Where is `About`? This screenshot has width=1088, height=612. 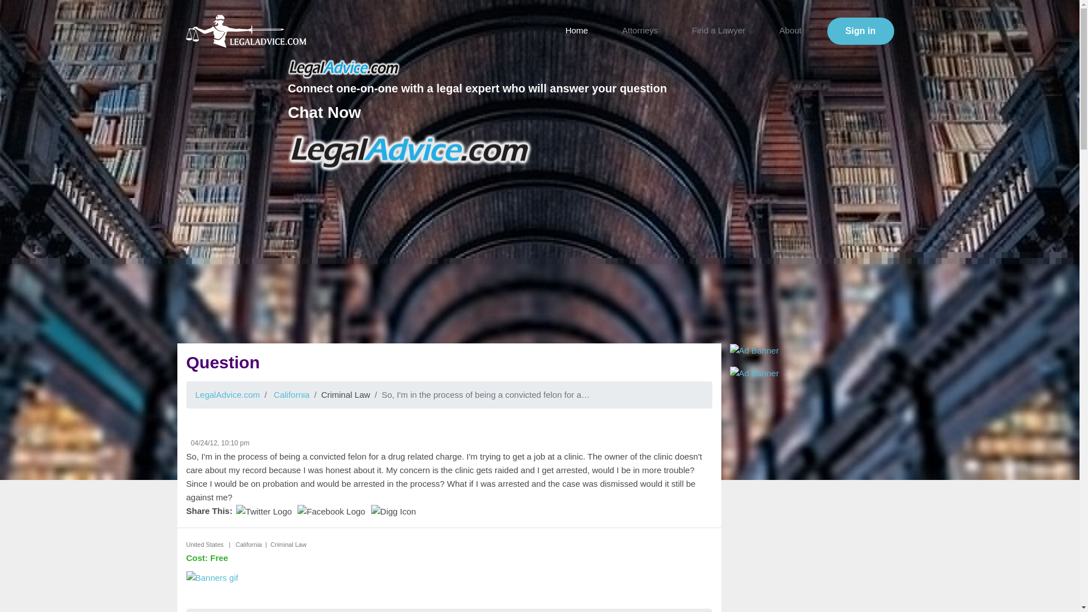 About is located at coordinates (790, 29).